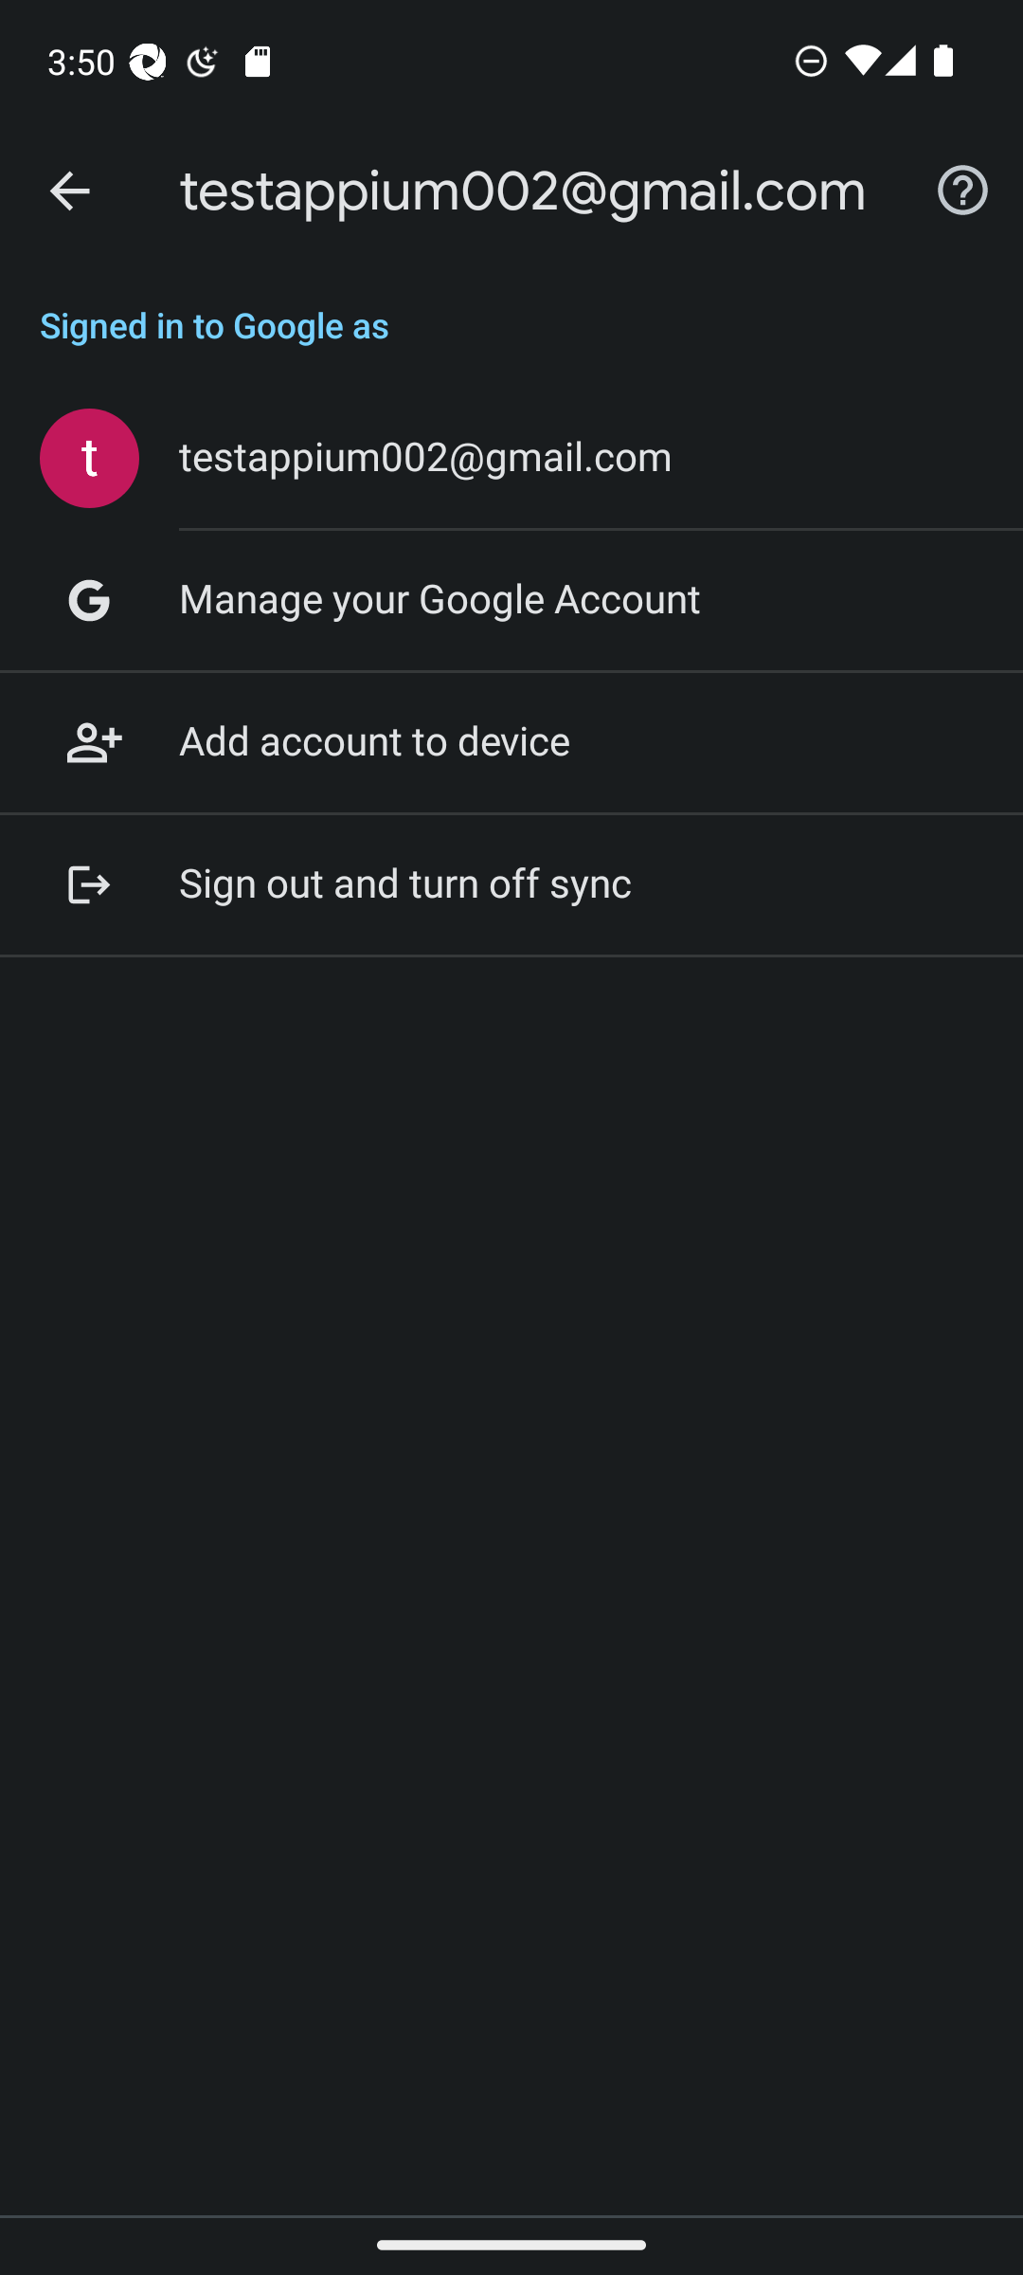 This screenshot has height=2275, width=1023. Describe the element at coordinates (511, 885) in the screenshot. I see `Sign out and turn off sync` at that location.